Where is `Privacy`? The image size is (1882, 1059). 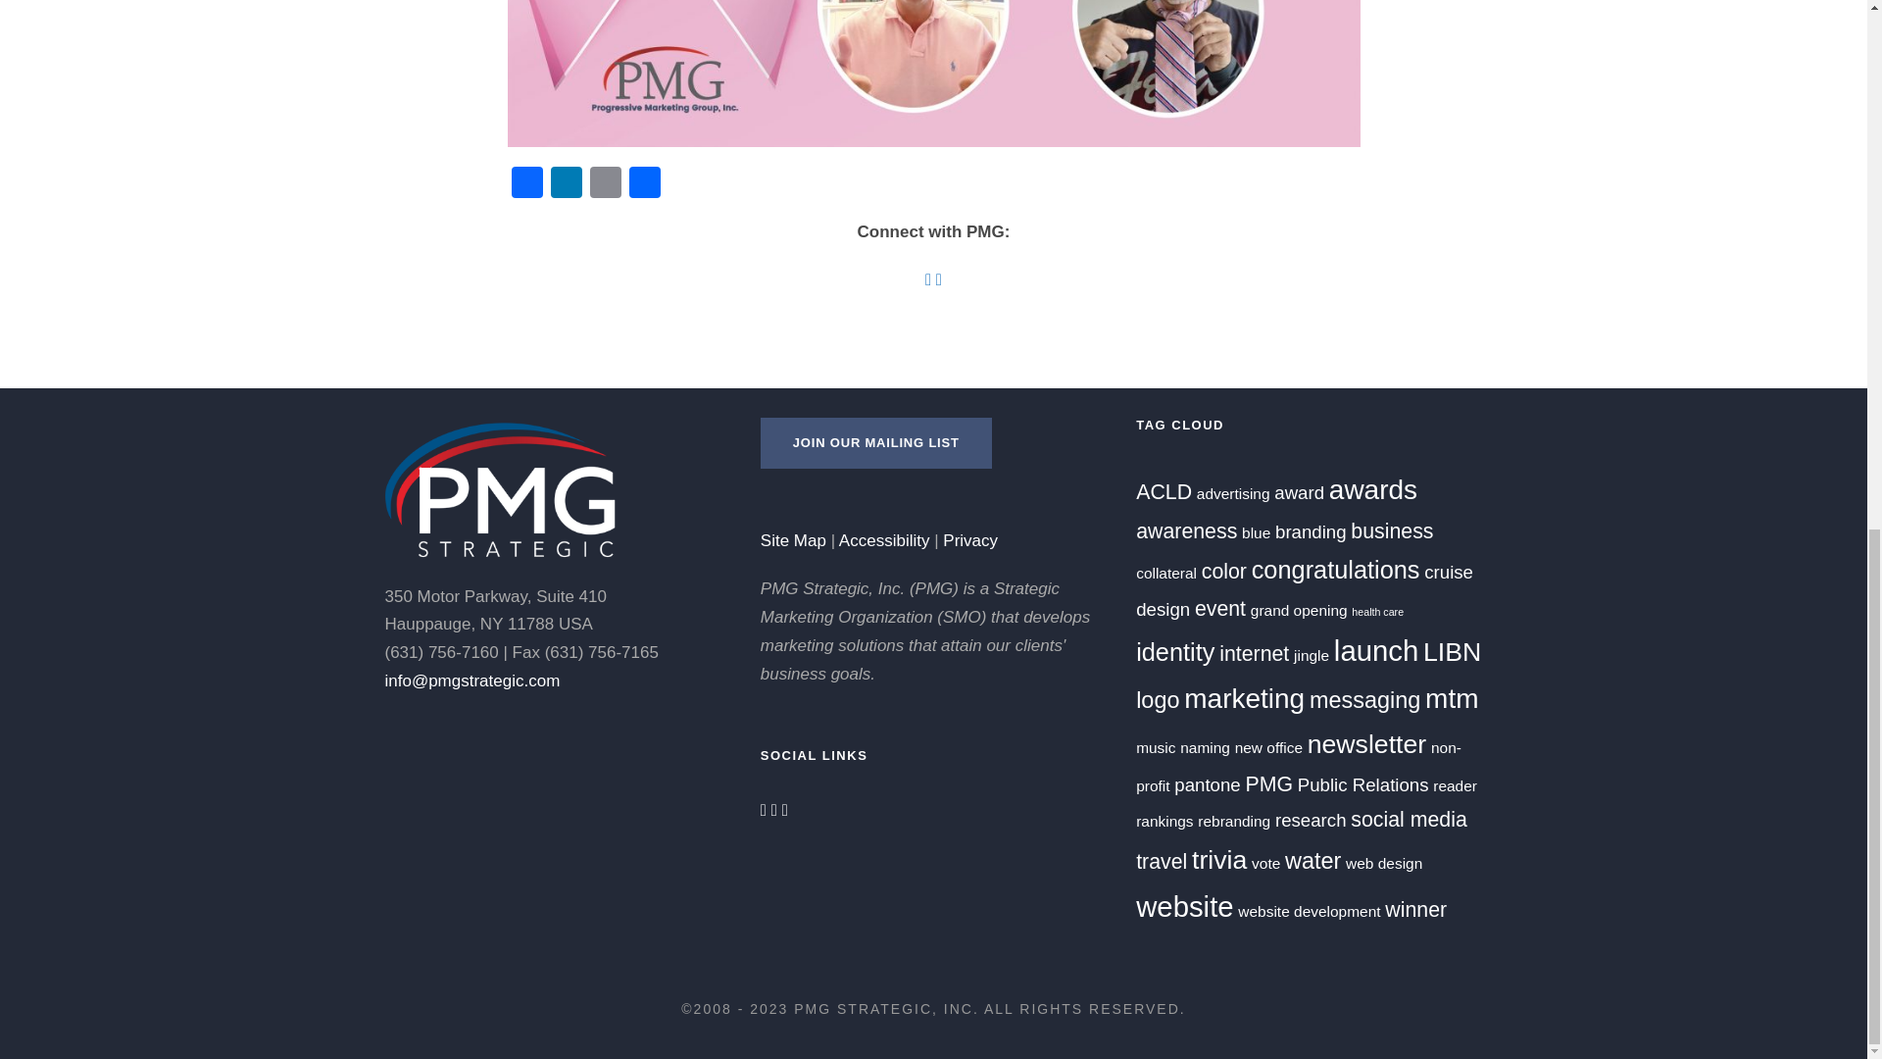
Privacy is located at coordinates (969, 540).